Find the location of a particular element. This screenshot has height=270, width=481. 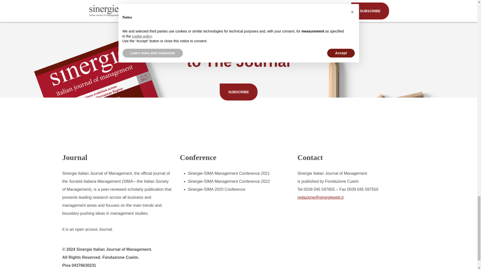

JOURNAL is located at coordinates (72, 6).